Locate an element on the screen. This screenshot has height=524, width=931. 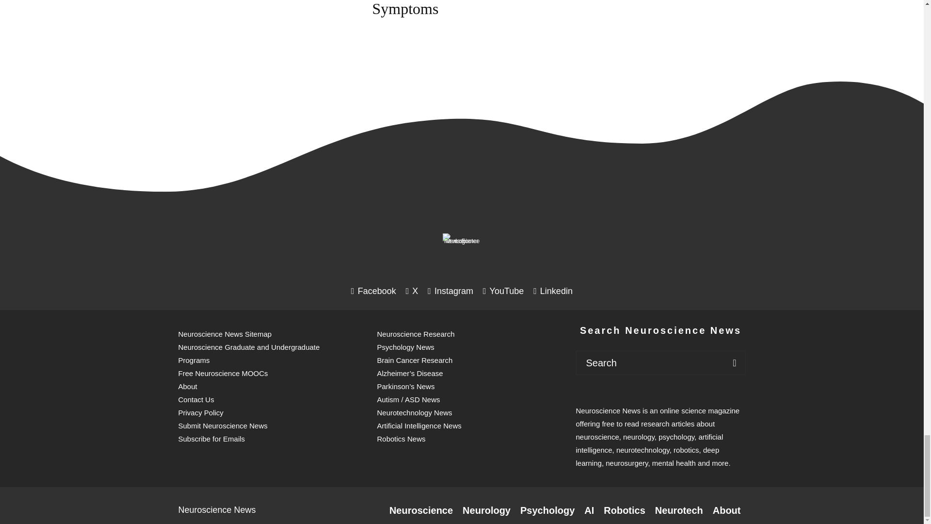
Neurology Research Articles is located at coordinates (486, 510).